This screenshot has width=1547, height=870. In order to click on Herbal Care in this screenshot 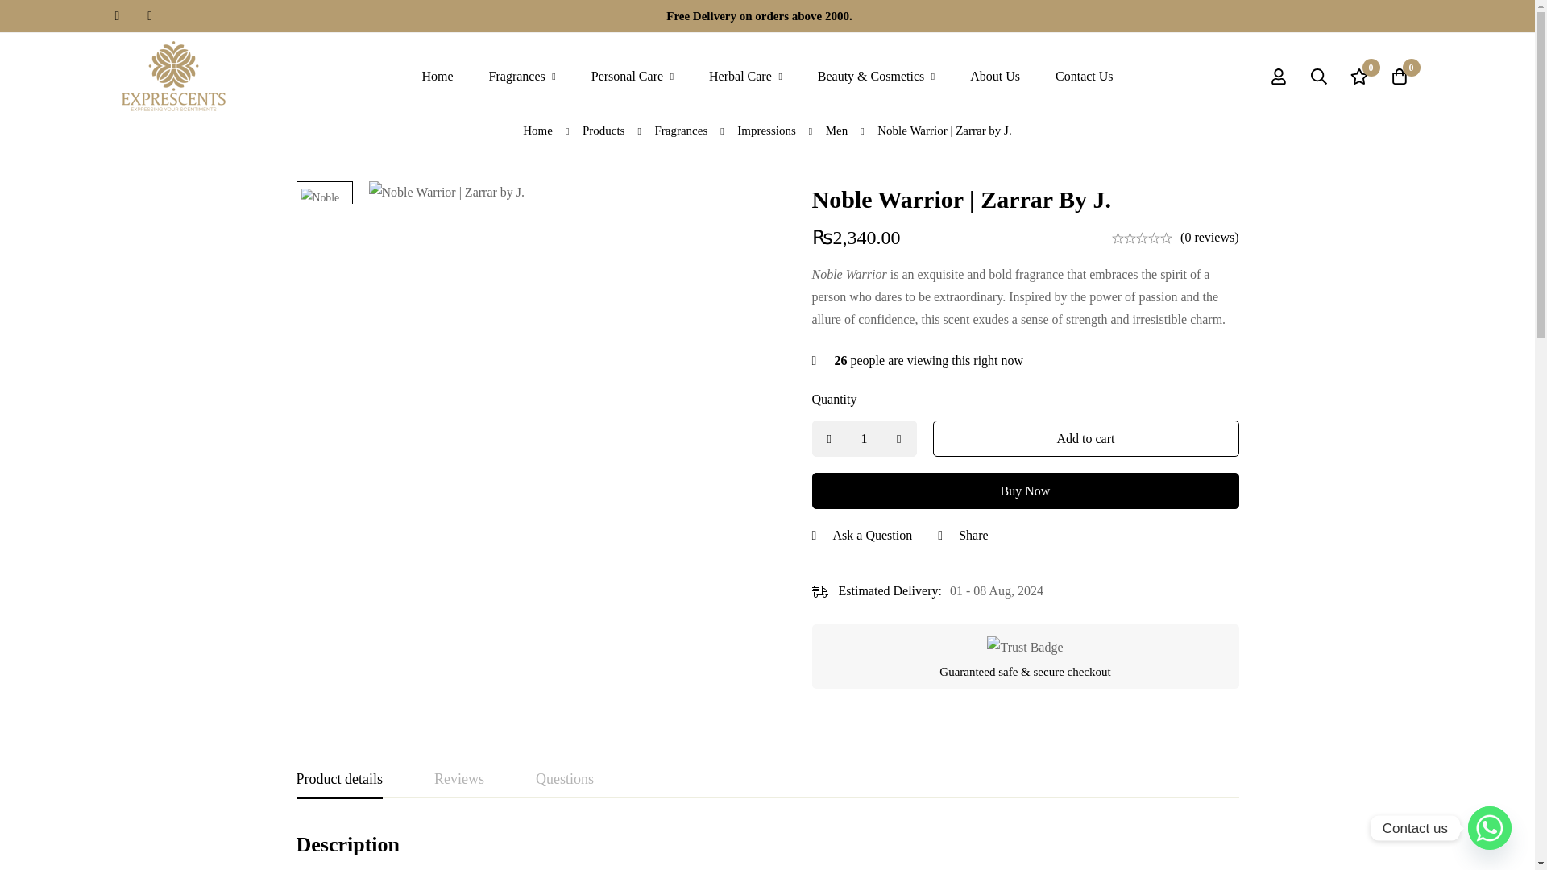, I will do `click(745, 76)`.